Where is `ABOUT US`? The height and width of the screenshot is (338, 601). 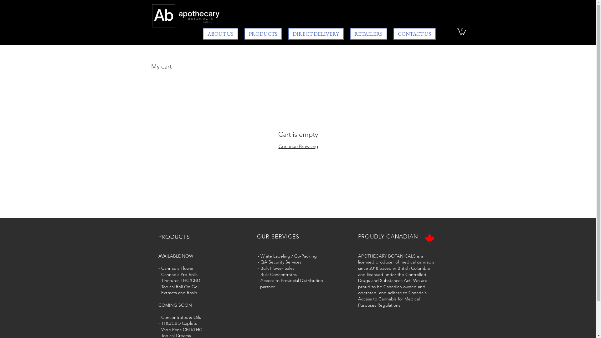
ABOUT US is located at coordinates (220, 34).